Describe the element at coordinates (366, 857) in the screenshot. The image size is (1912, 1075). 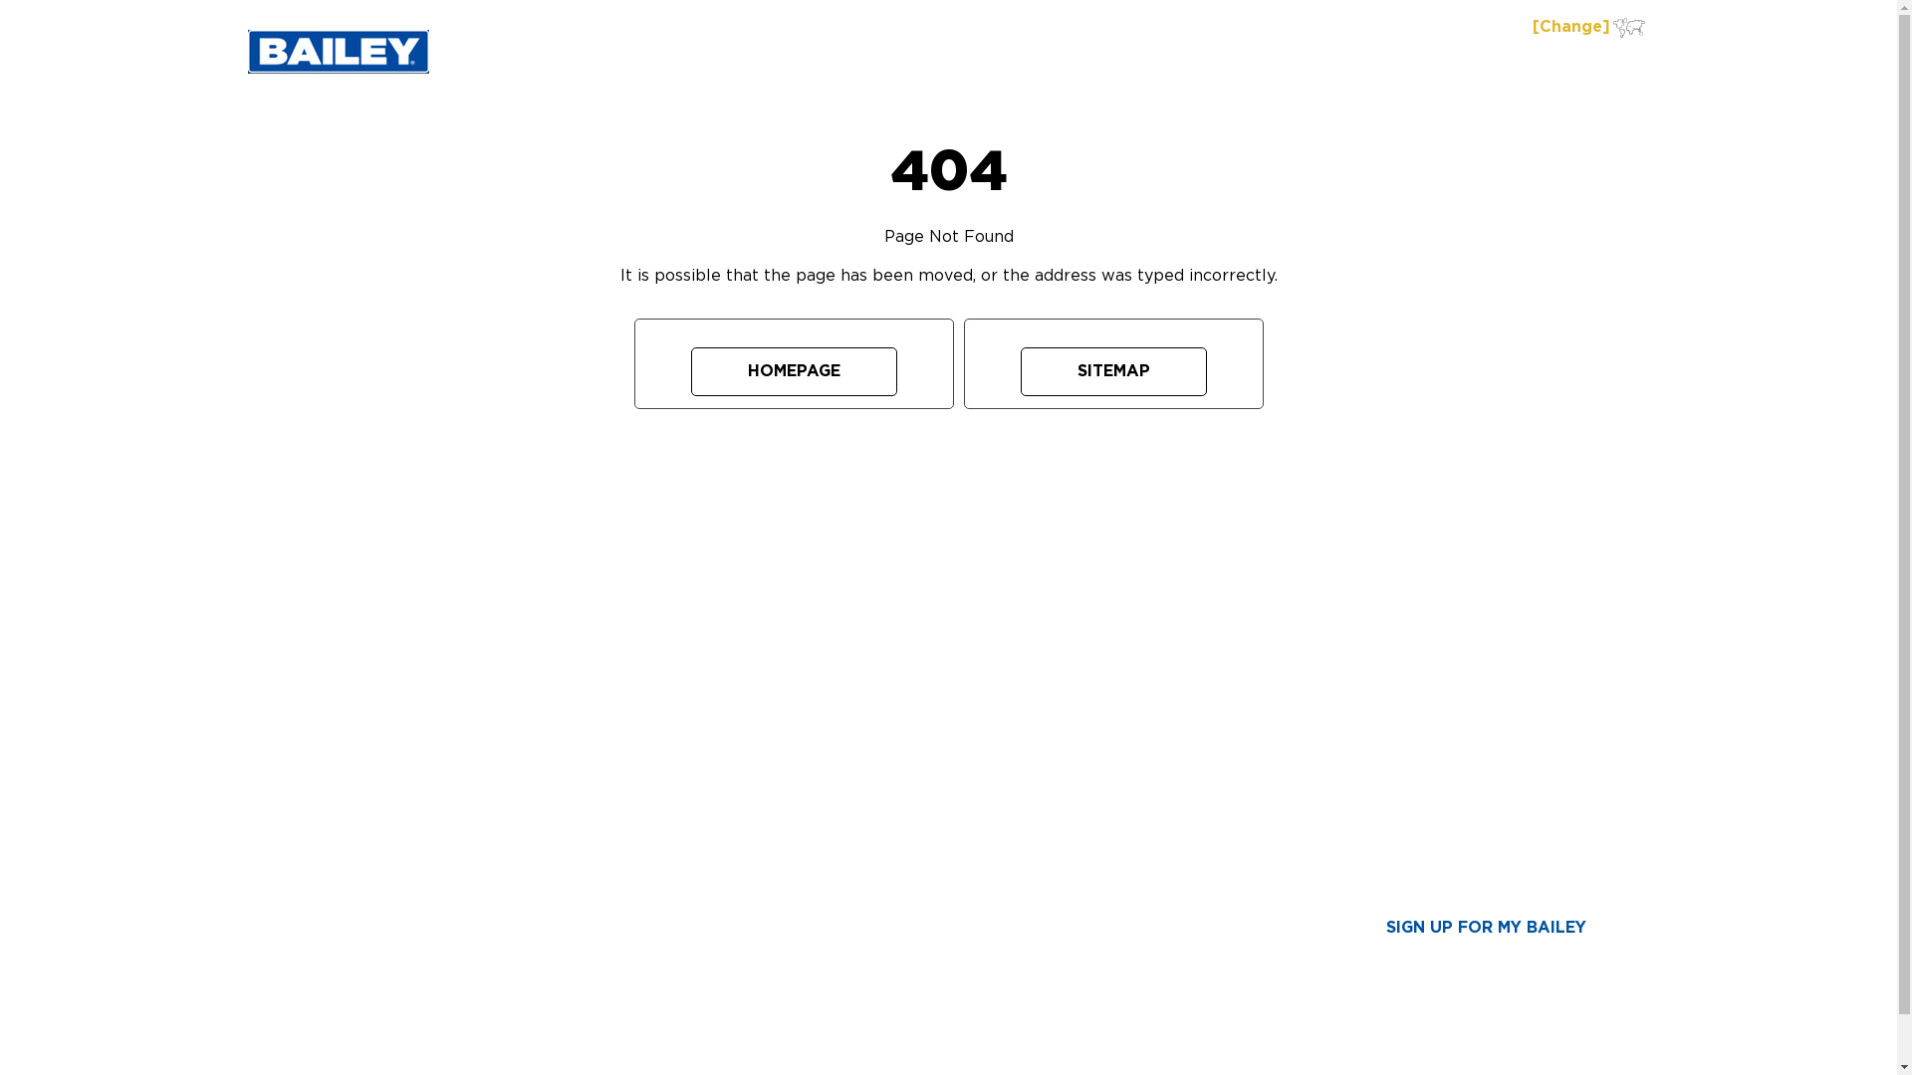
I see `Ladder Spares` at that location.